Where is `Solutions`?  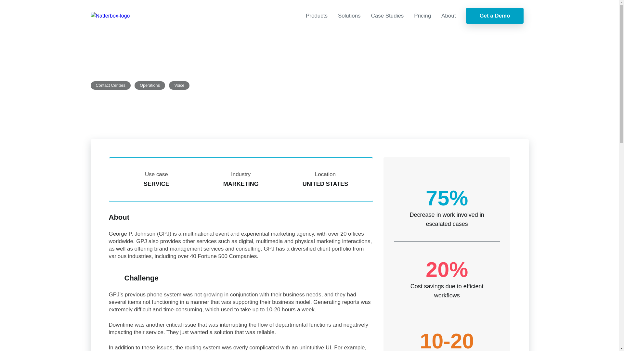
Solutions is located at coordinates (349, 16).